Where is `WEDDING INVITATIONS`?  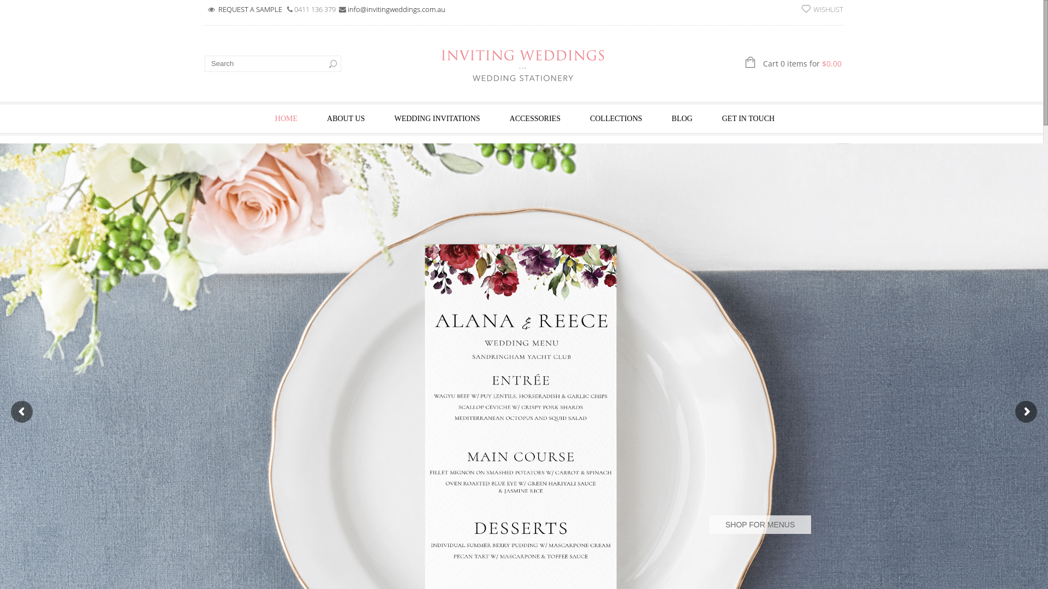 WEDDING INVITATIONS is located at coordinates (437, 118).